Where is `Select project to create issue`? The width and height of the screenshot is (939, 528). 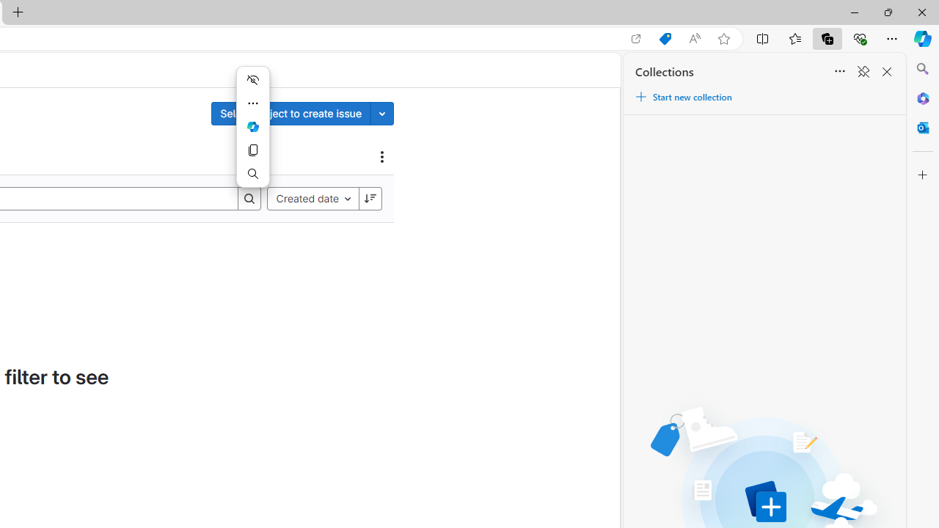 Select project to create issue is located at coordinates (291, 113).